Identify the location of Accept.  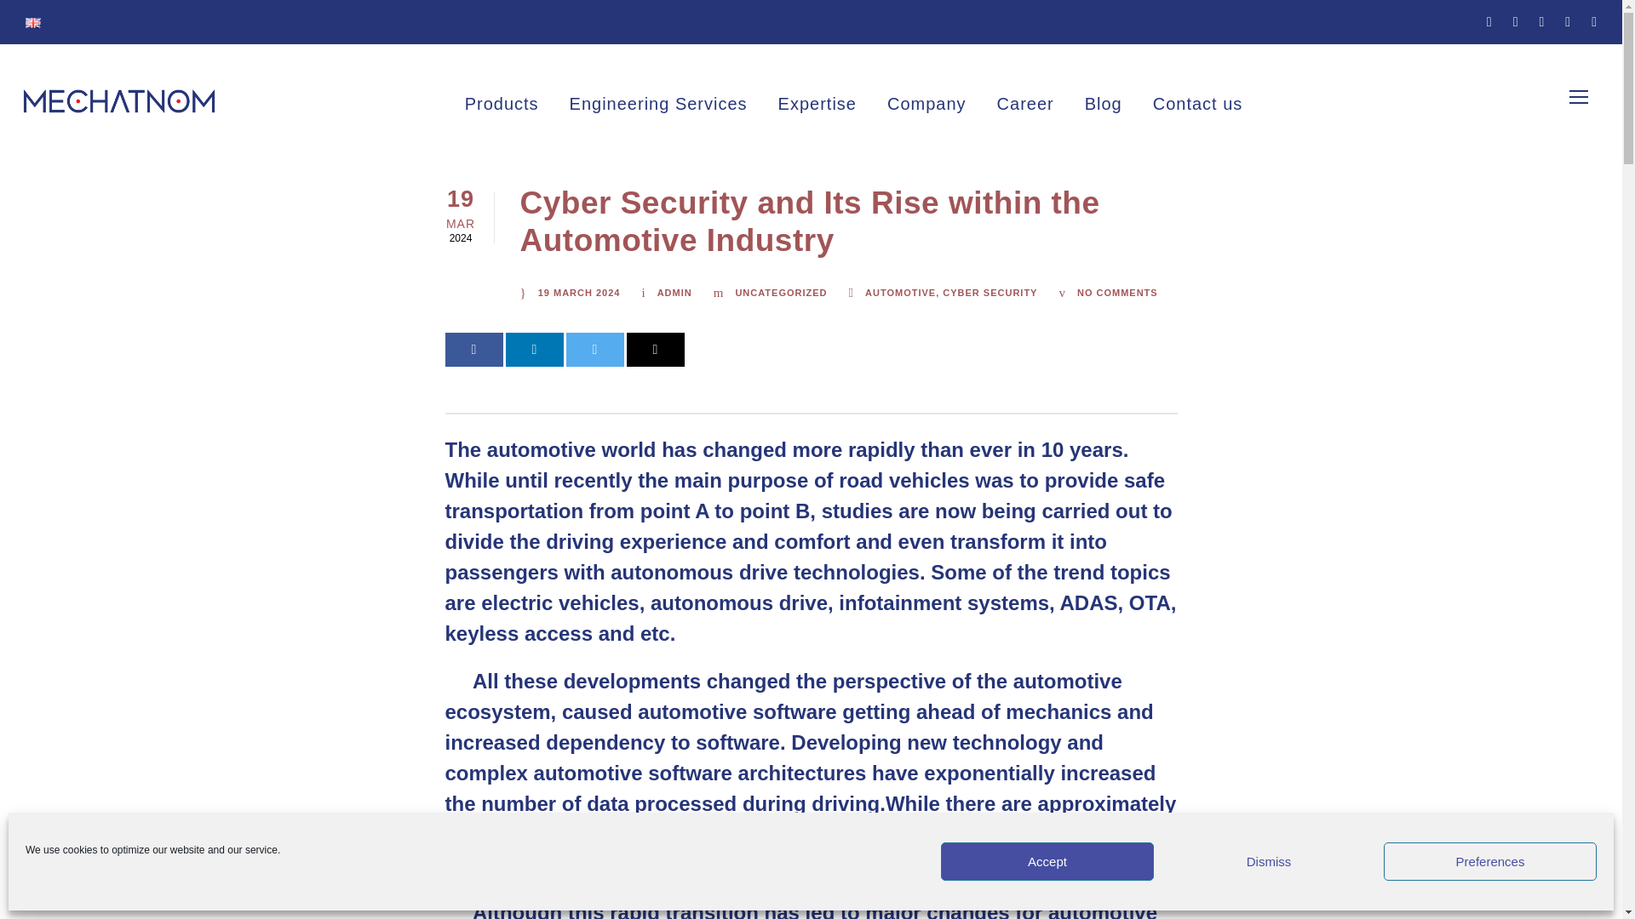
(1047, 861).